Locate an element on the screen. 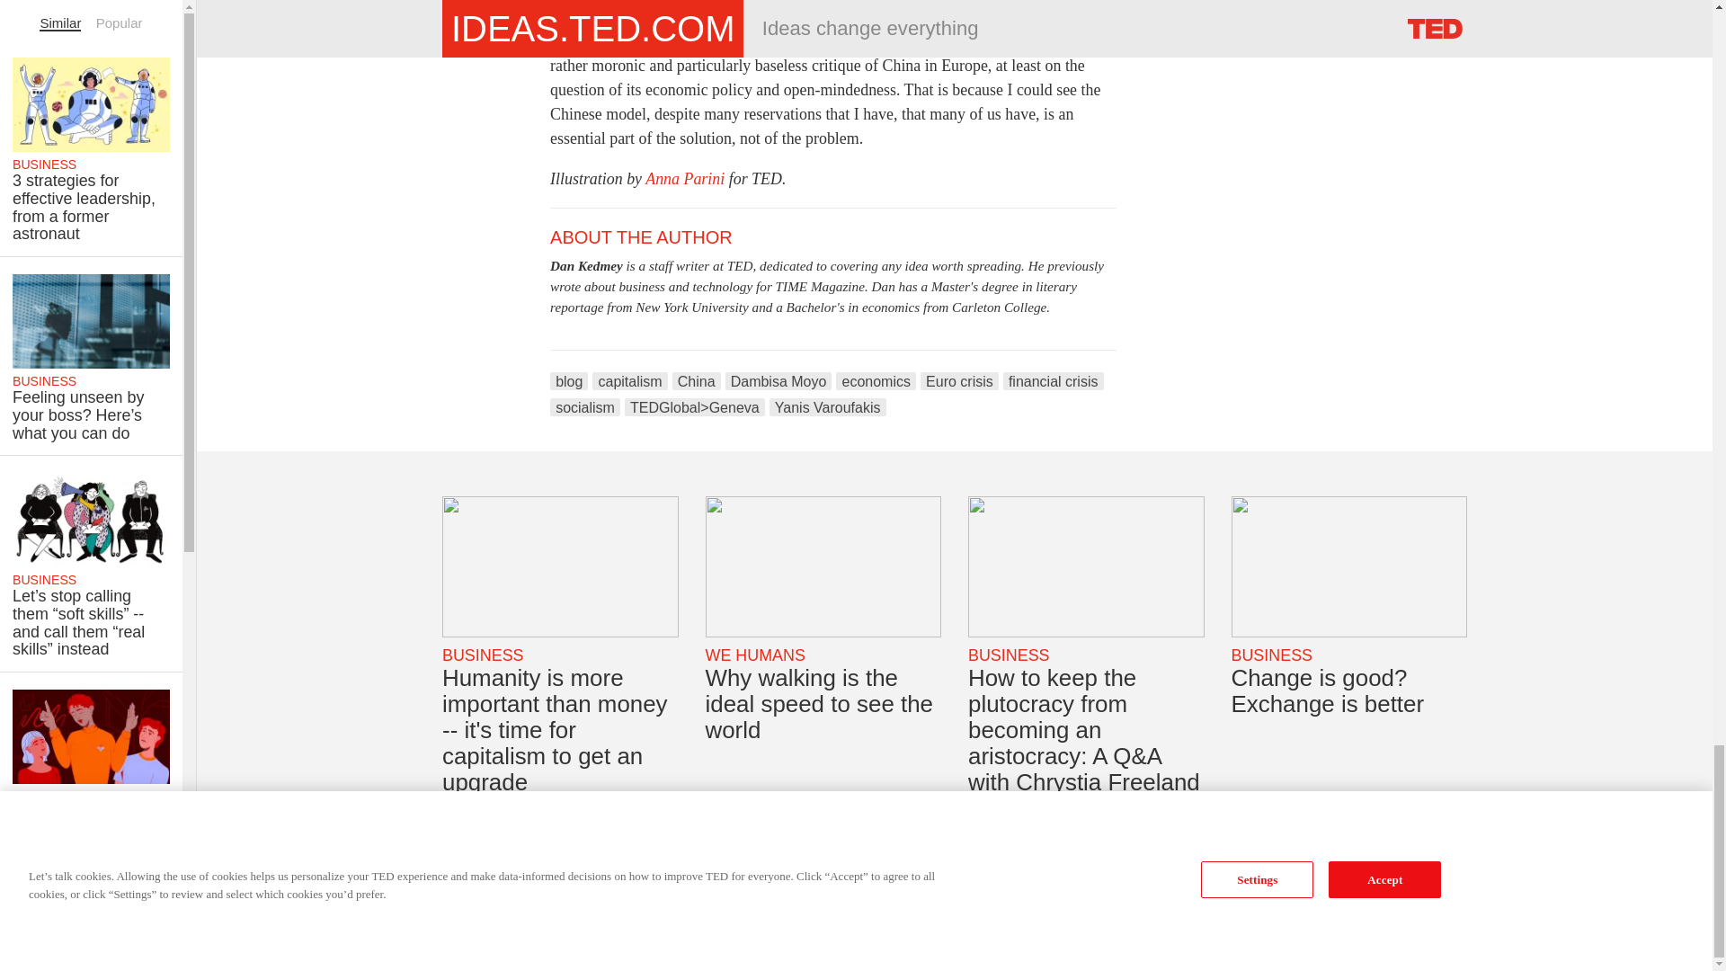 This screenshot has height=971, width=1726. Dan Kedmey is located at coordinates (586, 265).